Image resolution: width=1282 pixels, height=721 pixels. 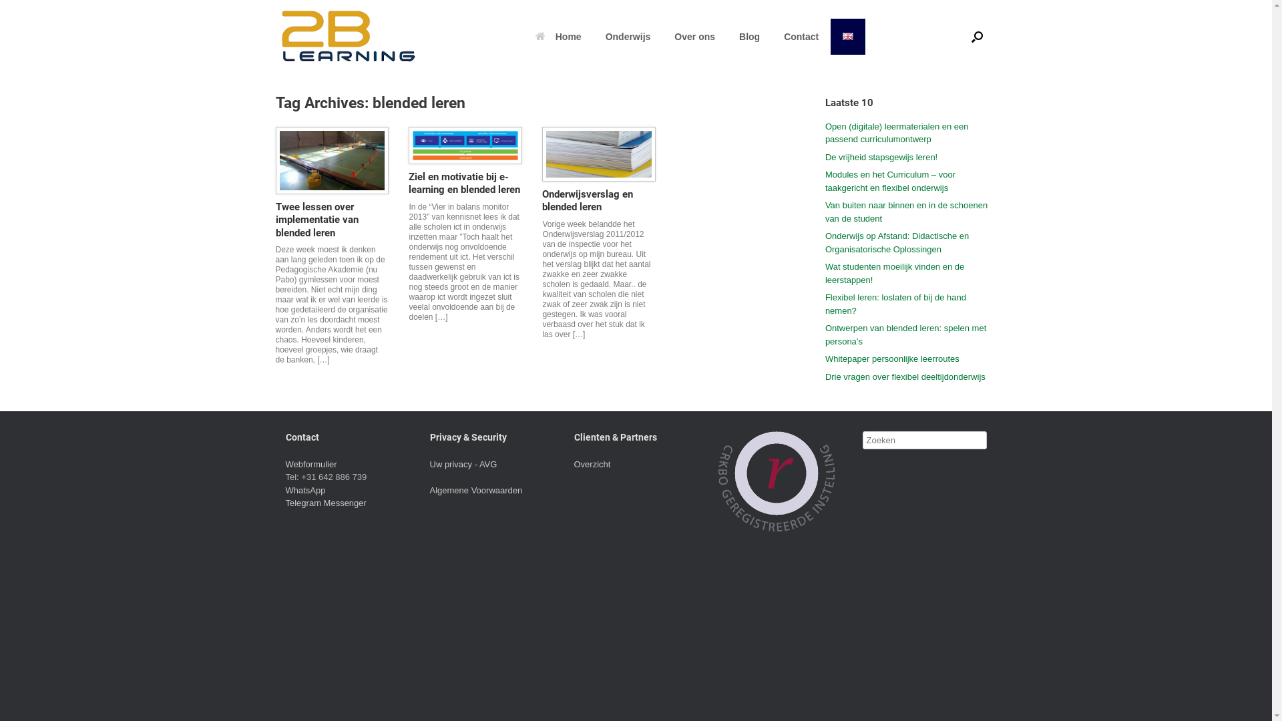 What do you see at coordinates (895, 274) in the screenshot?
I see `Wat studenten moeilijk vinden en de leerstappen!` at bounding box center [895, 274].